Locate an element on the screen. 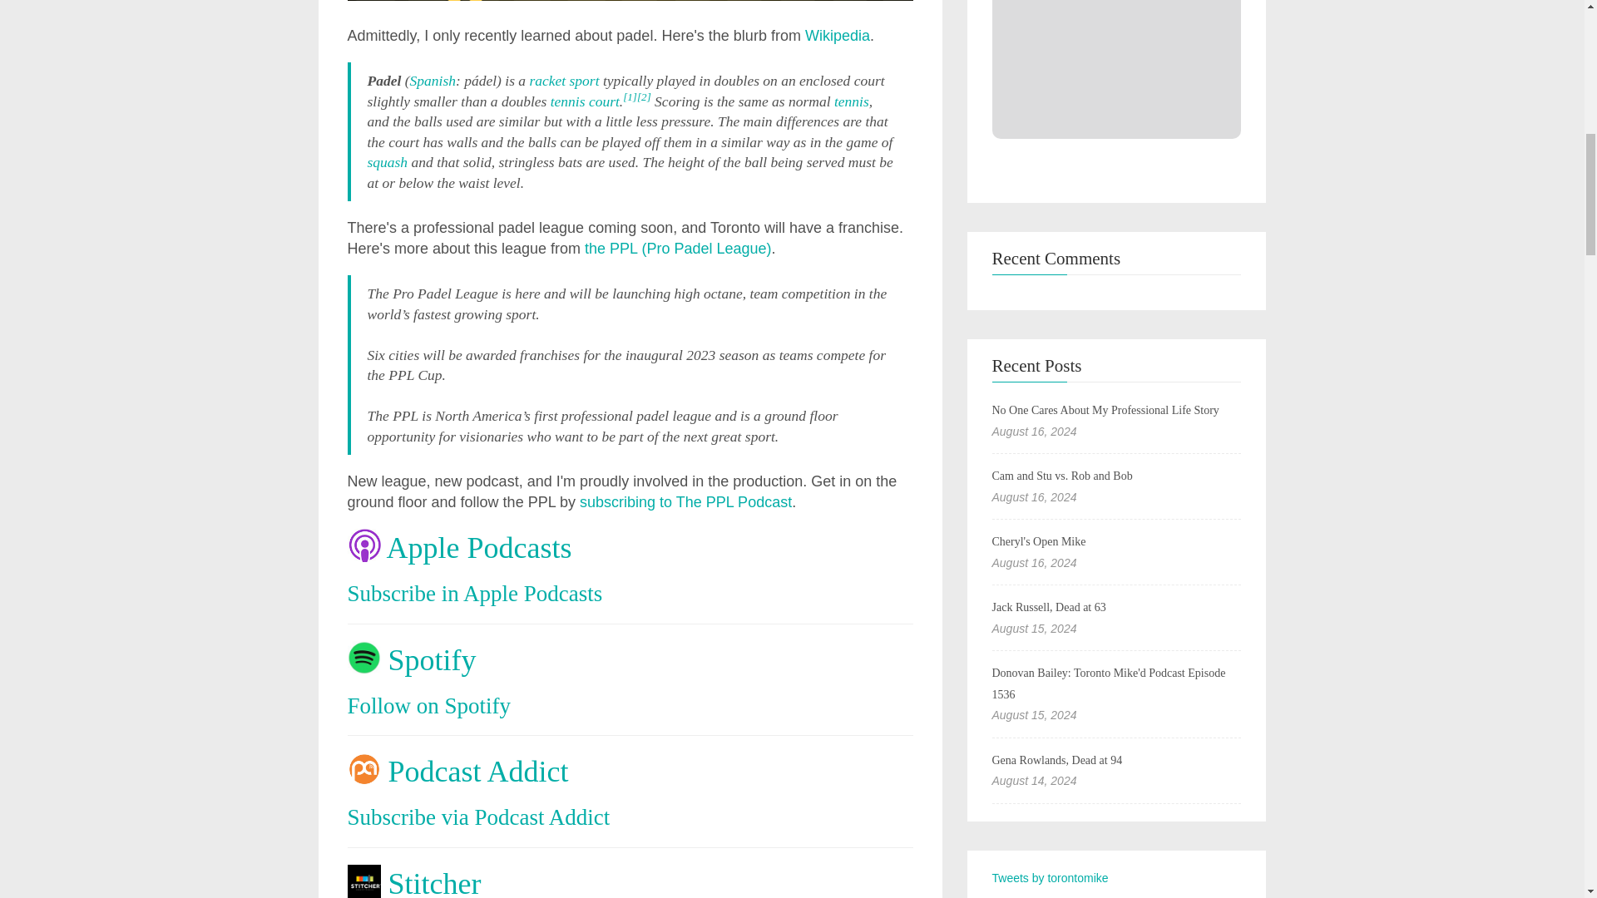 The width and height of the screenshot is (1597, 898). tennis is located at coordinates (851, 101).